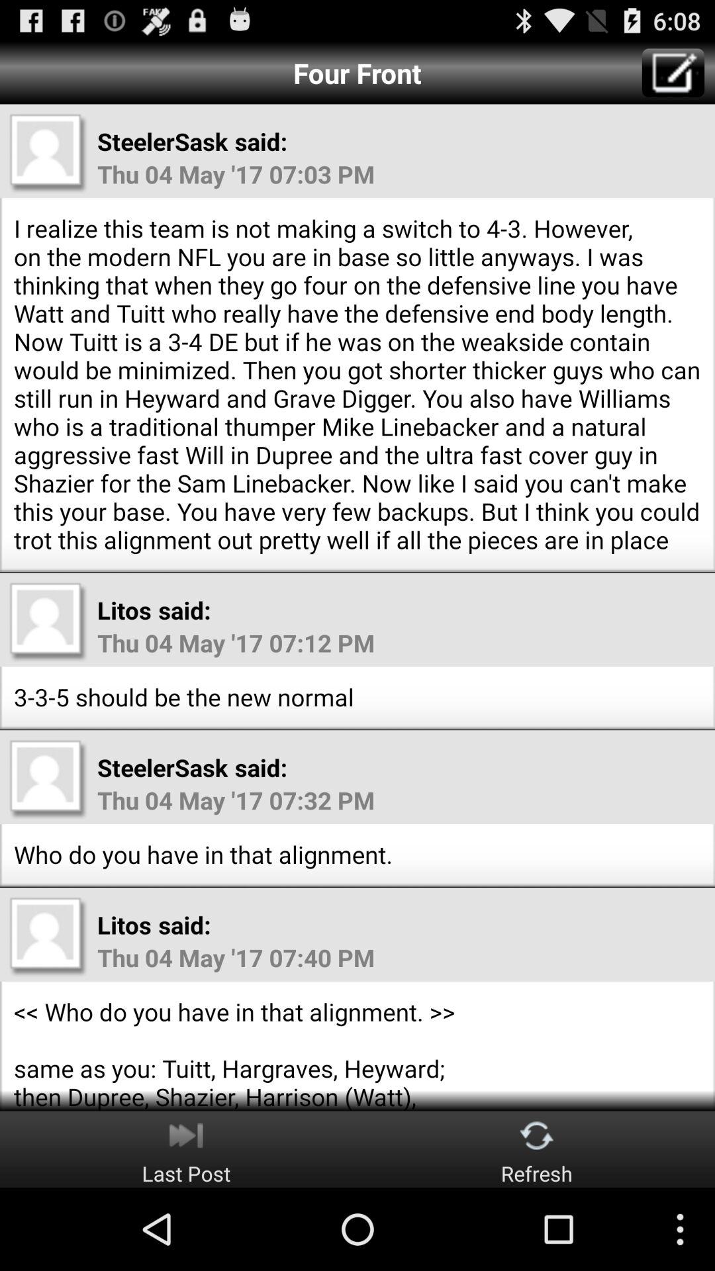 Image resolution: width=715 pixels, height=1271 pixels. Describe the element at coordinates (673, 73) in the screenshot. I see `write message` at that location.